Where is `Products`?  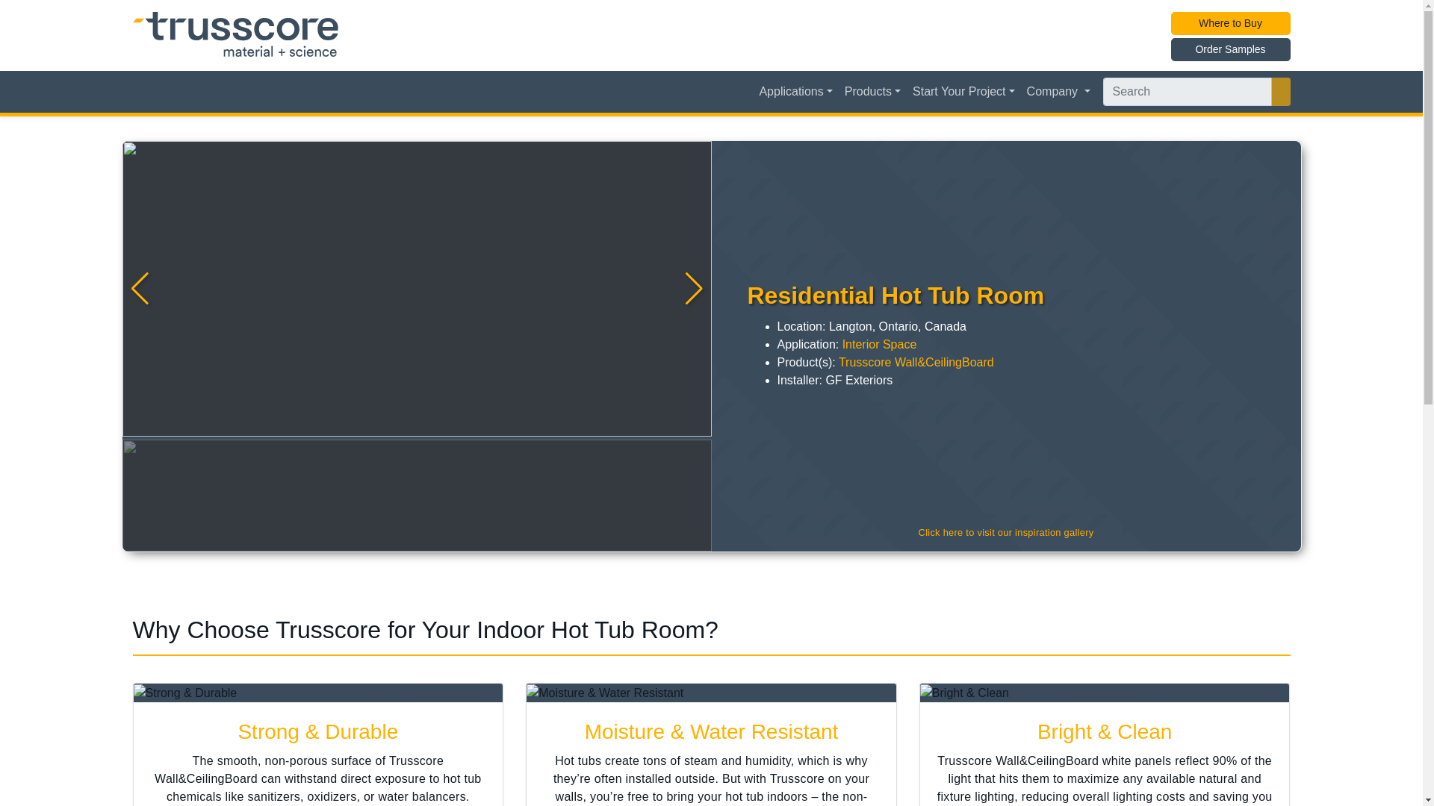
Products is located at coordinates (872, 91).